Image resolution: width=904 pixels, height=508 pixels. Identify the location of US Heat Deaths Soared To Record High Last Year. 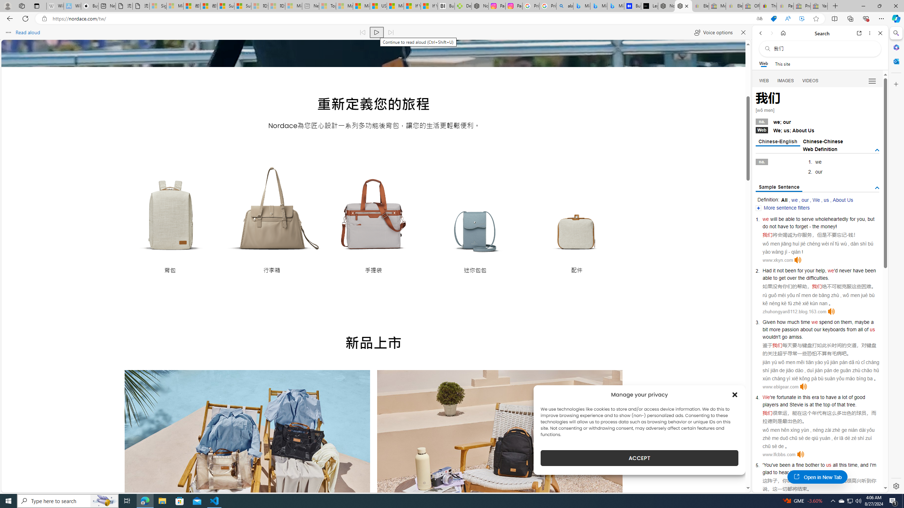
(378, 6).